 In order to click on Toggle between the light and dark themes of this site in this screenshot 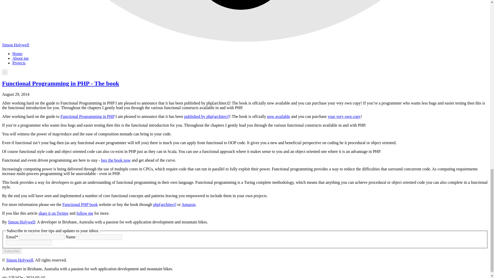, I will do `click(5, 72)`.